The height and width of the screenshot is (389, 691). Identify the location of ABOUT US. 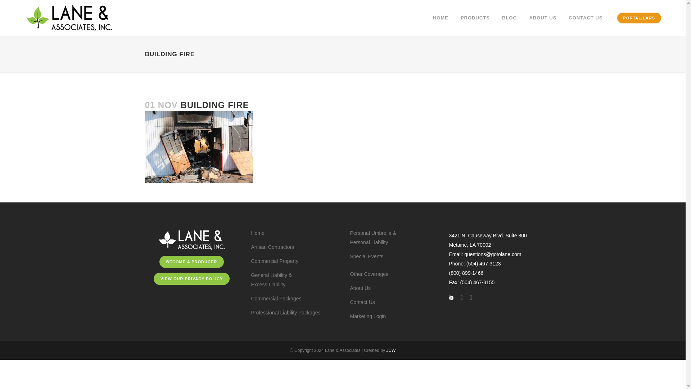
(543, 18).